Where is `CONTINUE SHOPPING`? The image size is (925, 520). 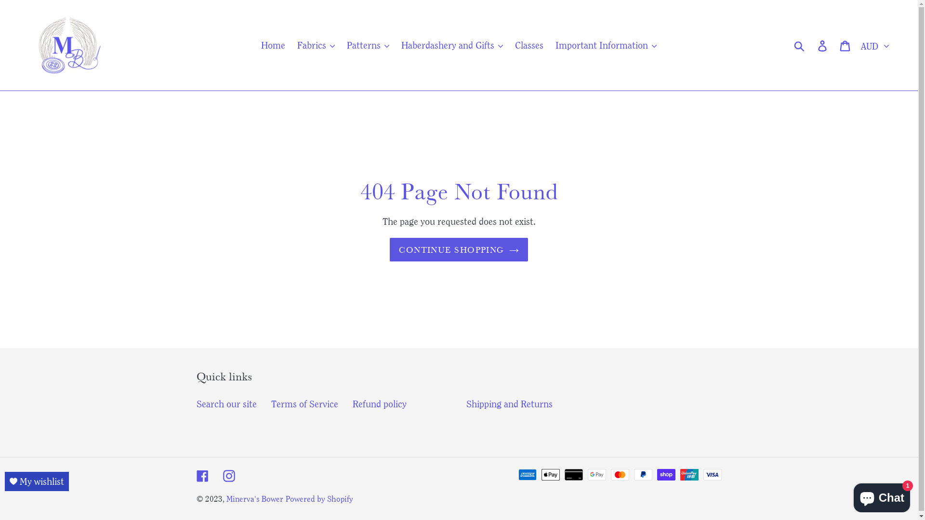 CONTINUE SHOPPING is located at coordinates (459, 249).